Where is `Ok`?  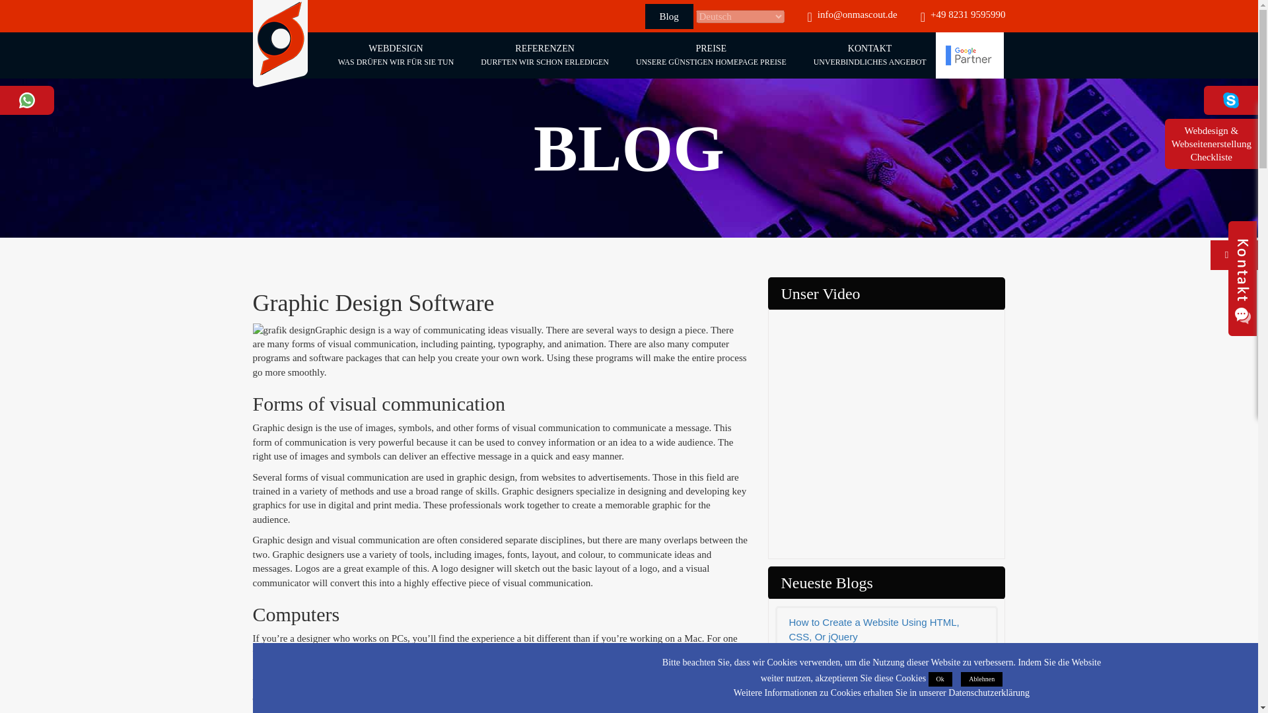
Ok is located at coordinates (886, 705).